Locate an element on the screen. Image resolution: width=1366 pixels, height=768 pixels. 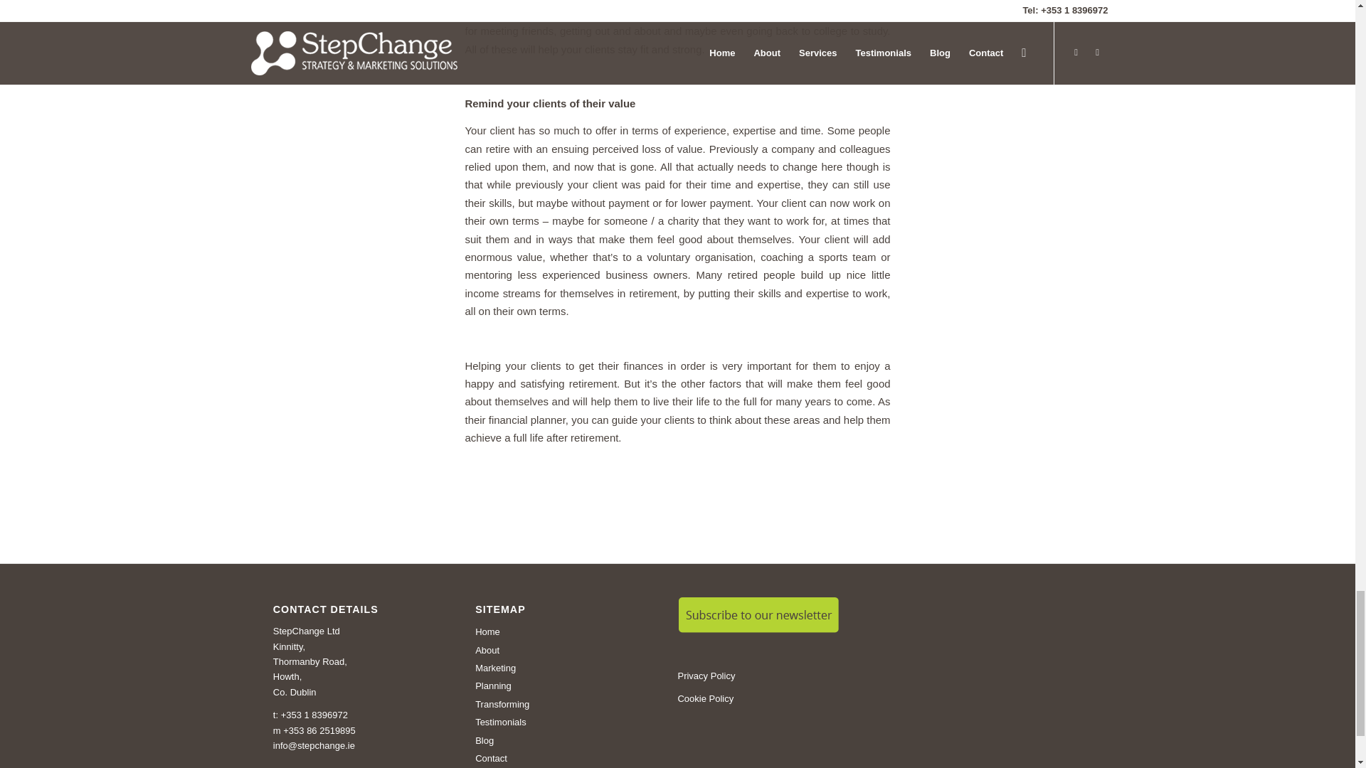
Blog is located at coordinates (563, 739).